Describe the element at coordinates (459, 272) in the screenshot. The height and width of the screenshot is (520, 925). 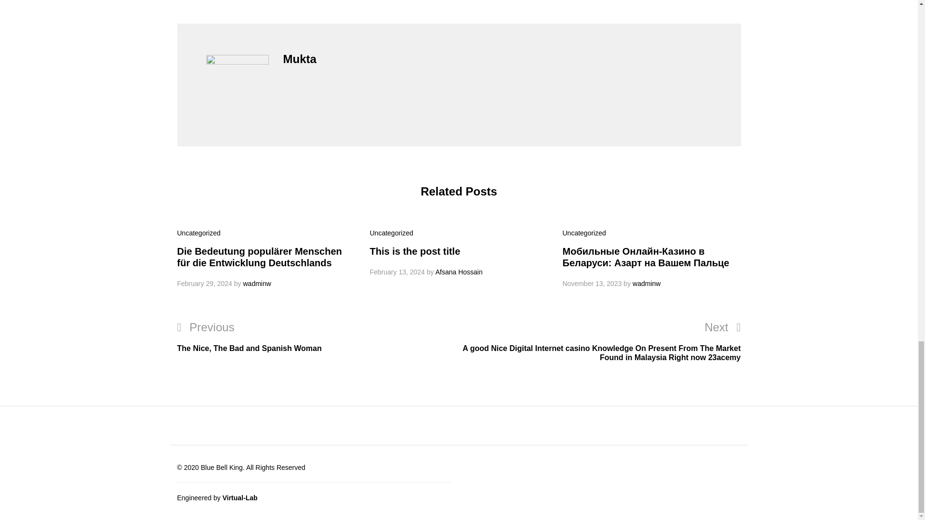
I see `Afsana Hossain` at that location.